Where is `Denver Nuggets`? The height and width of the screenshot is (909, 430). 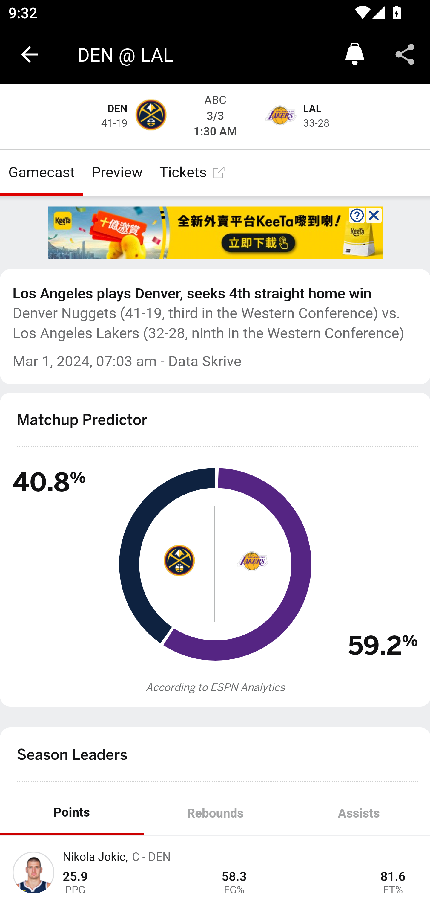 Denver Nuggets is located at coordinates (150, 116).